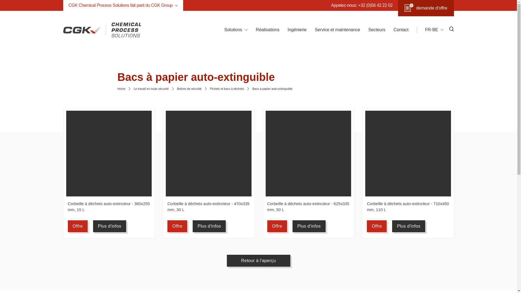 This screenshot has height=293, width=521. Describe the element at coordinates (377, 226) in the screenshot. I see `Offre` at that location.